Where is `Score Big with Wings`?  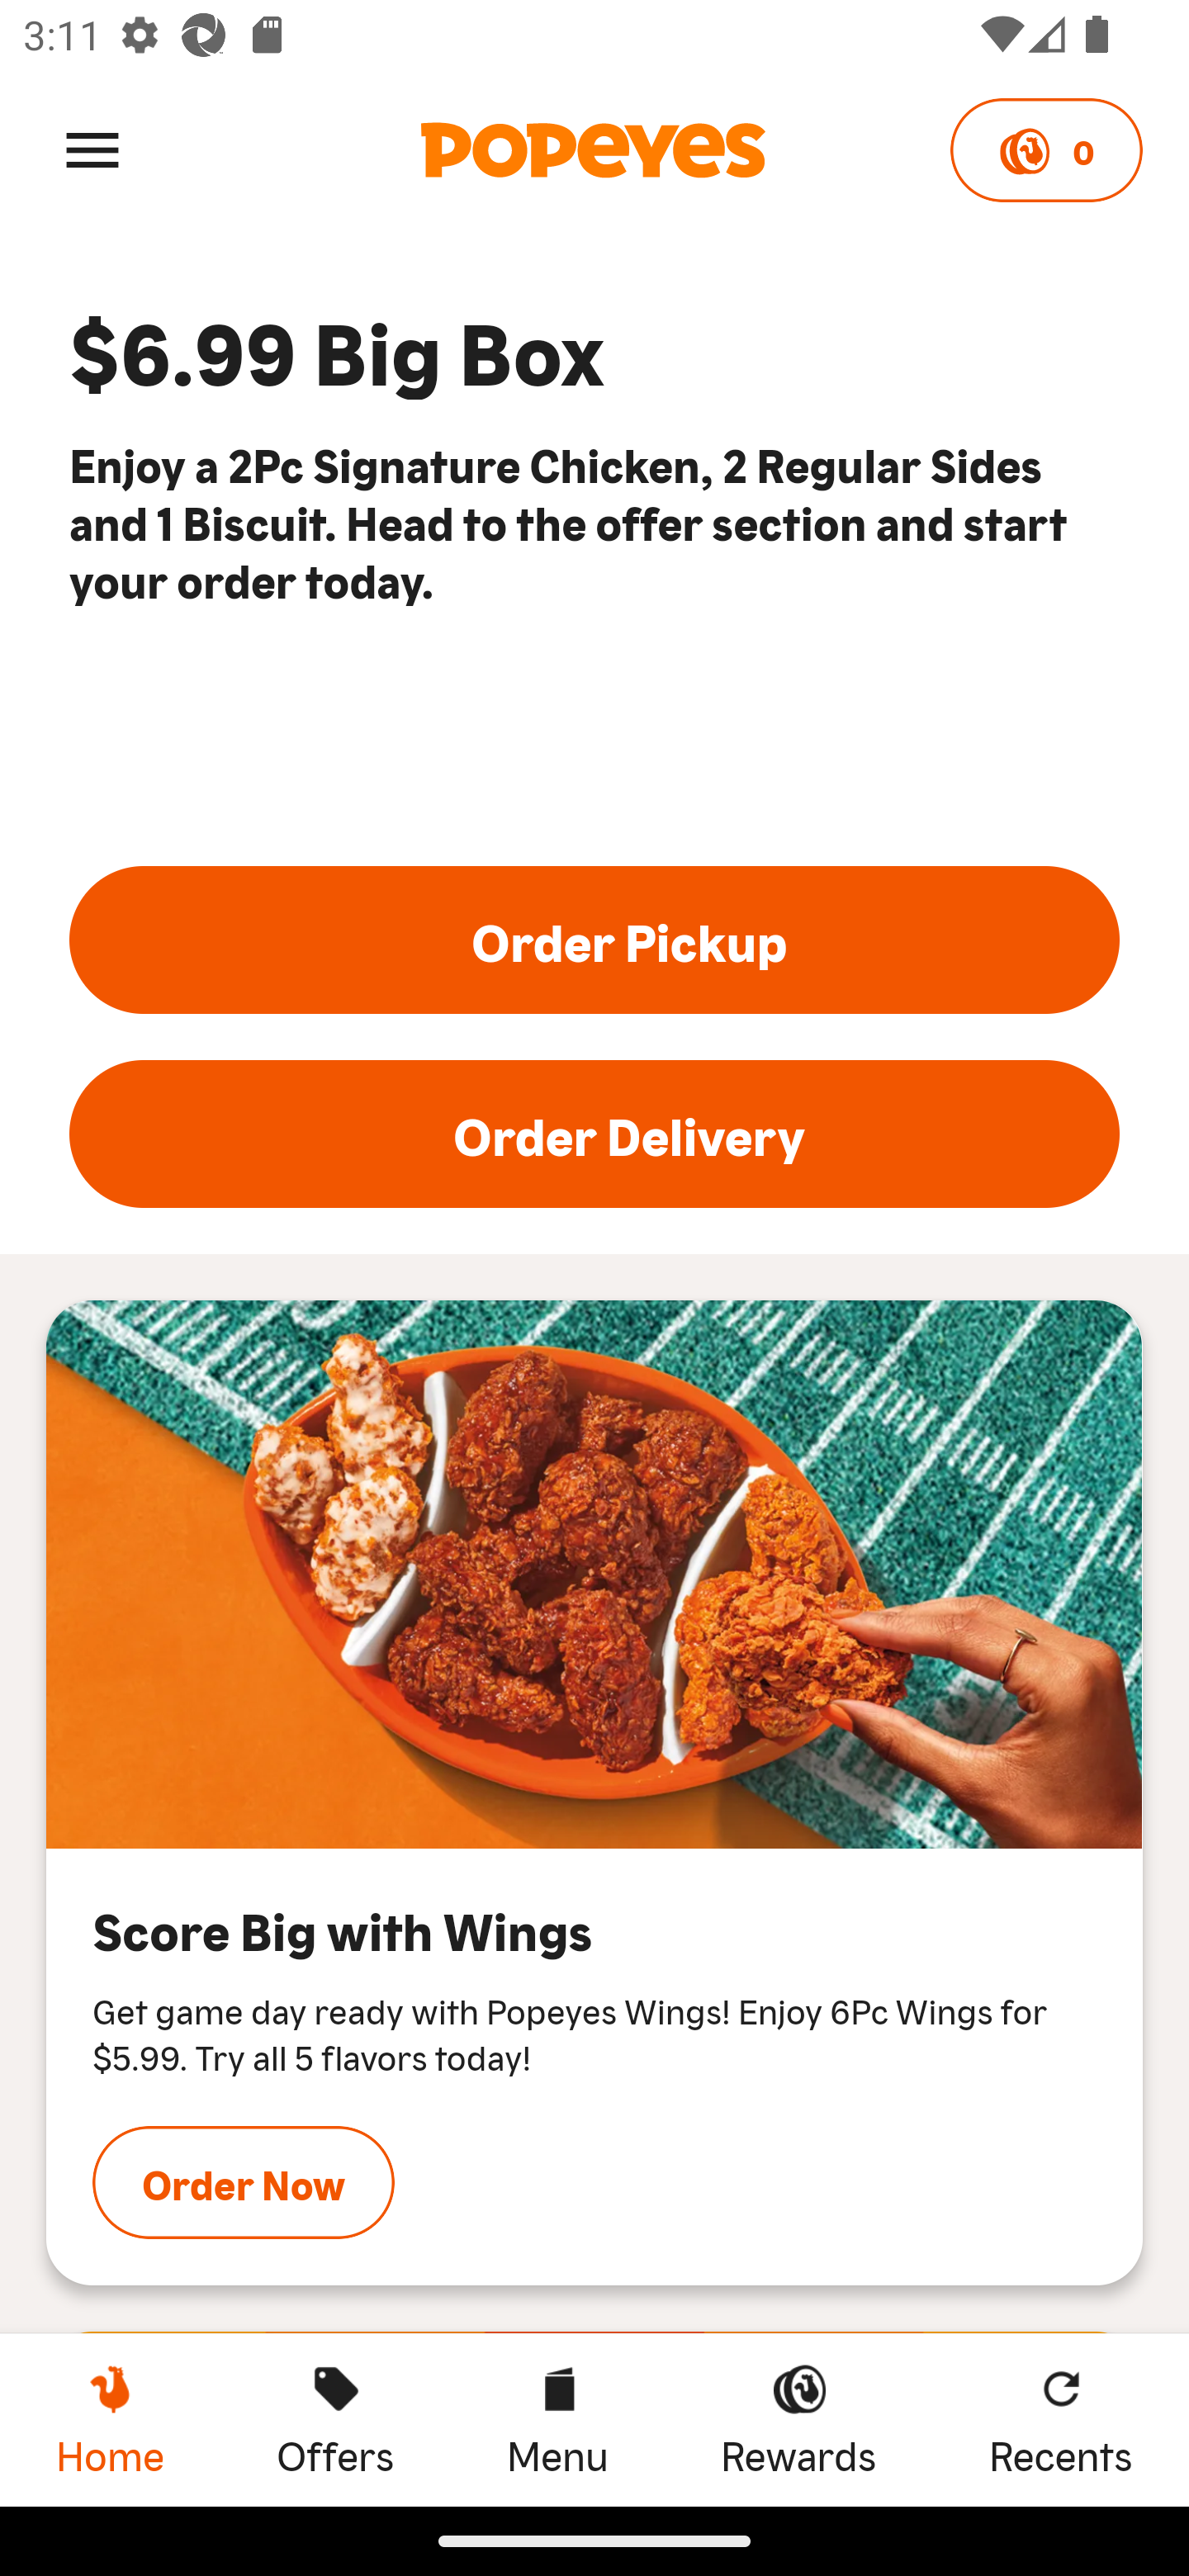
Score Big with Wings is located at coordinates (594, 1575).